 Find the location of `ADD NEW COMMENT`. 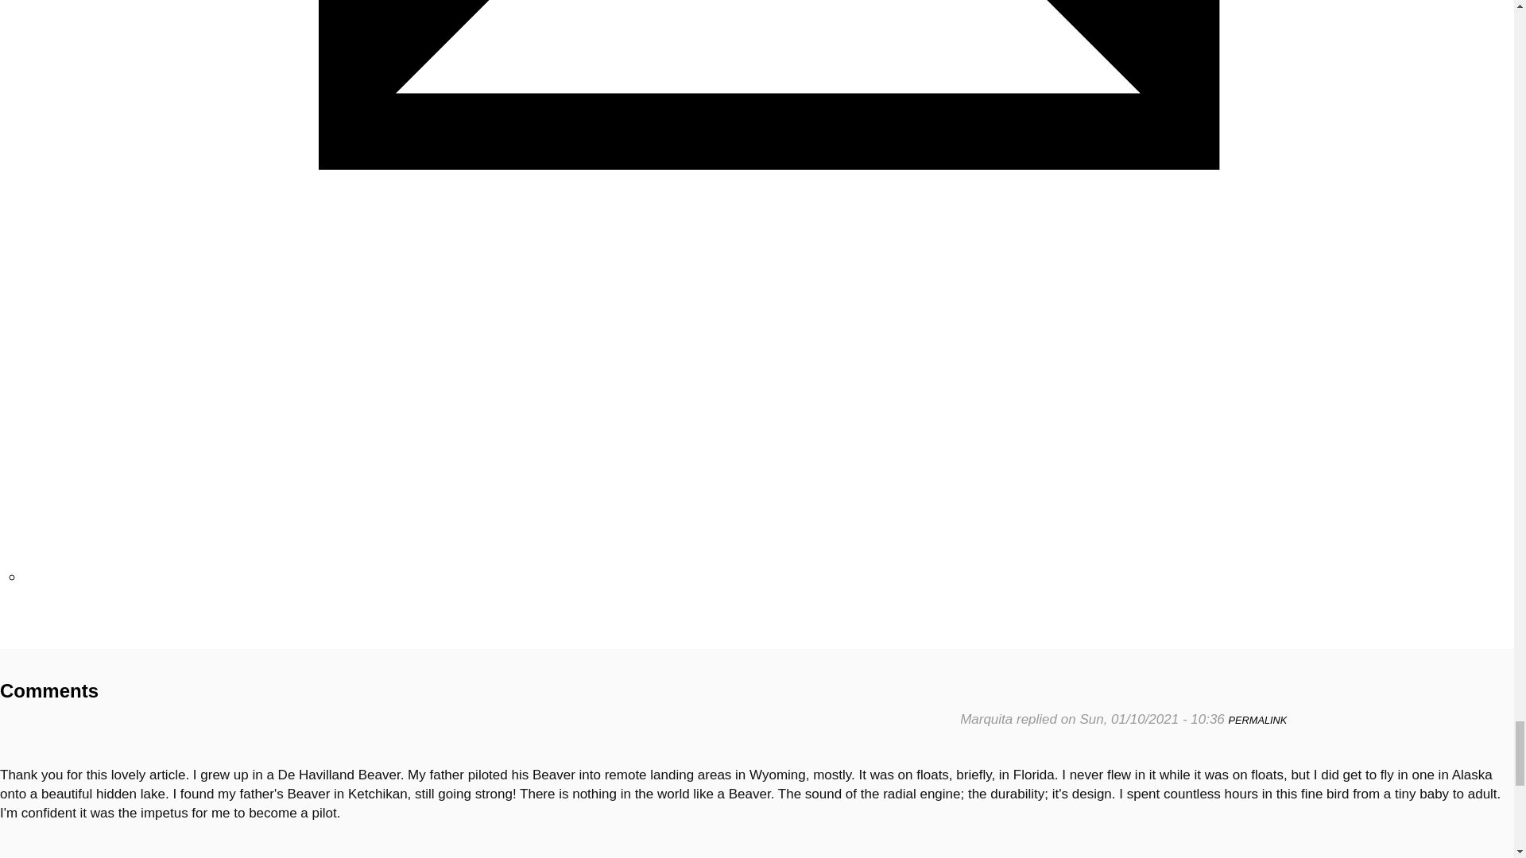

ADD NEW COMMENT is located at coordinates (52, 639).